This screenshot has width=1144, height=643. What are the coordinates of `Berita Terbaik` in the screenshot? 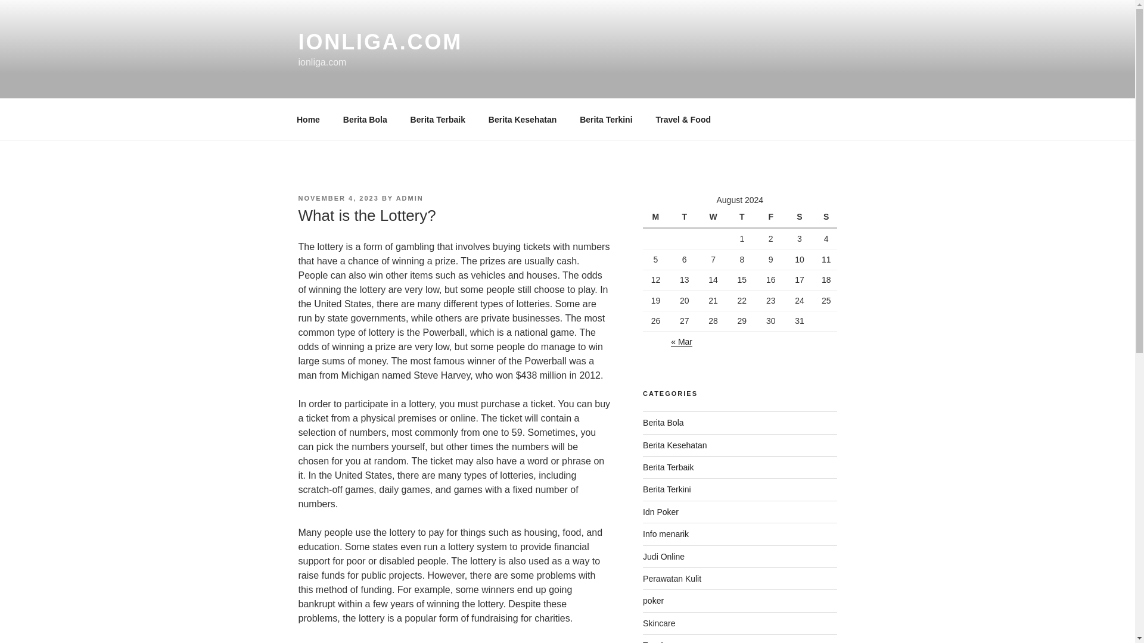 It's located at (668, 467).